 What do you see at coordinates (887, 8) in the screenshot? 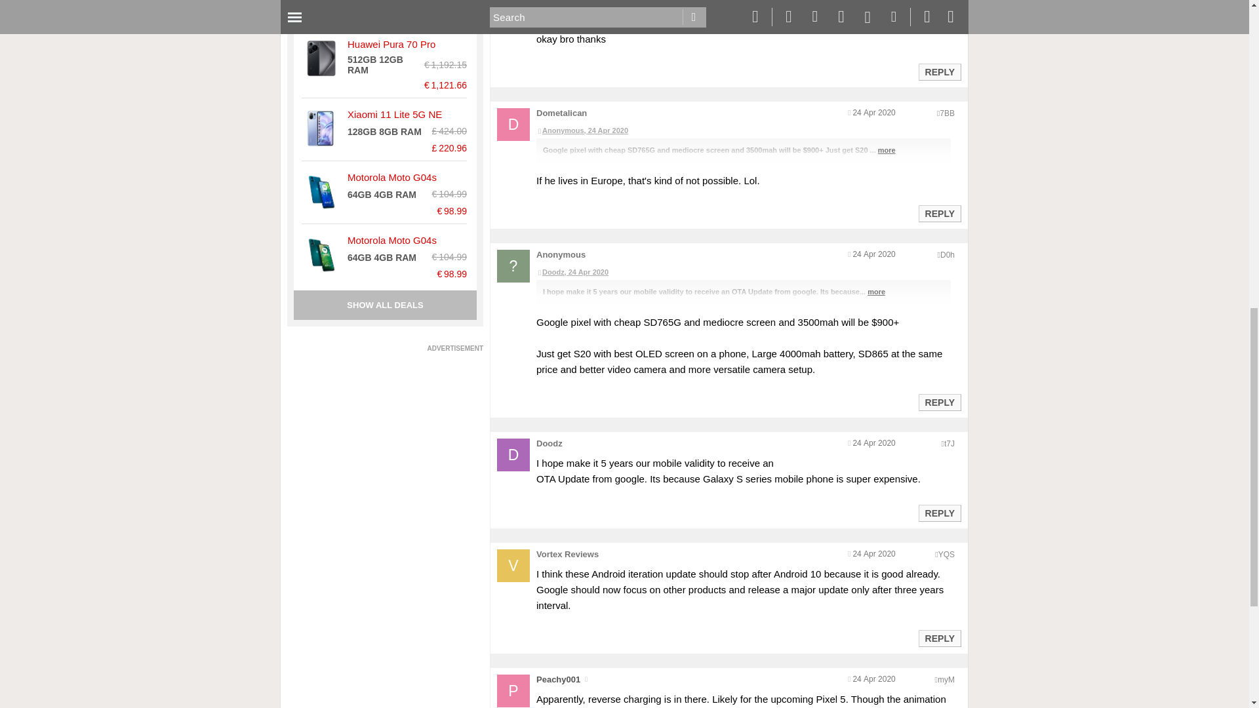
I see `more` at bounding box center [887, 8].